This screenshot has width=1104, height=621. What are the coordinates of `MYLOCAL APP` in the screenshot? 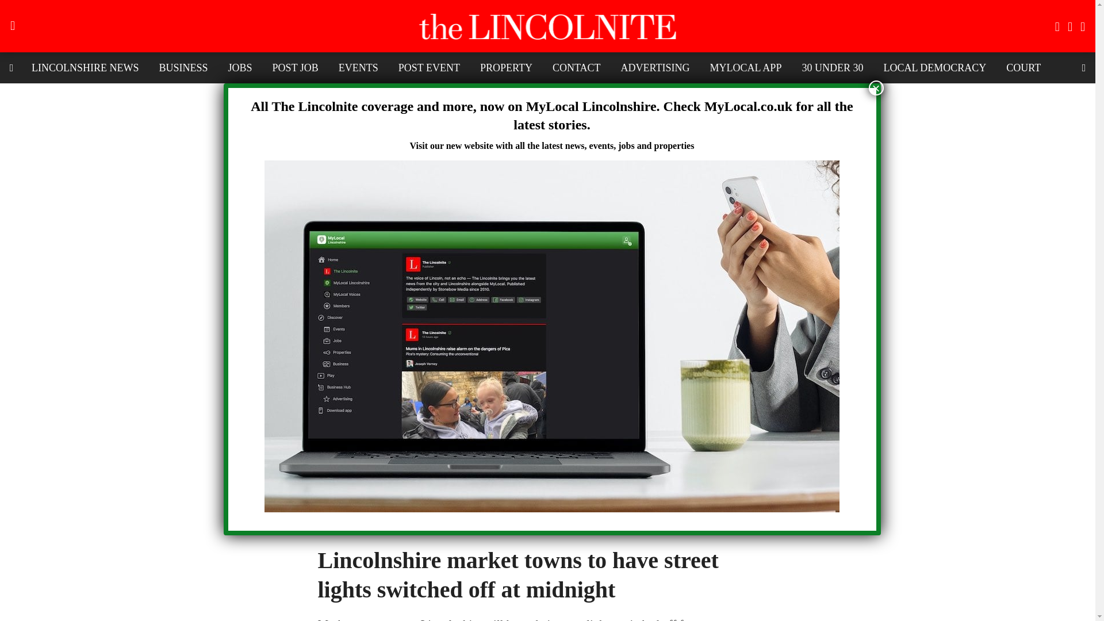 It's located at (745, 67).